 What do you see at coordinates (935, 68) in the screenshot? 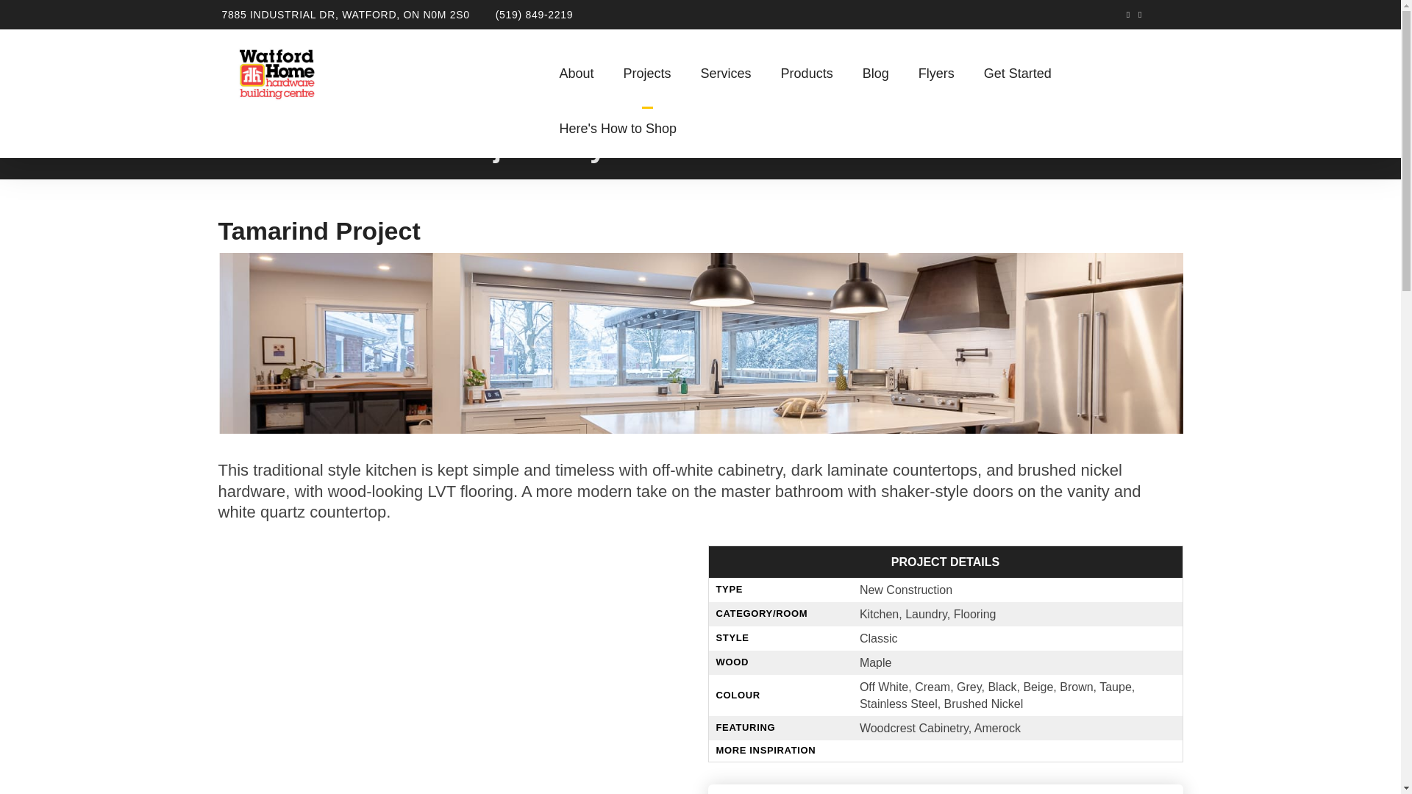
I see `Home Hardware Flyers` at bounding box center [935, 68].